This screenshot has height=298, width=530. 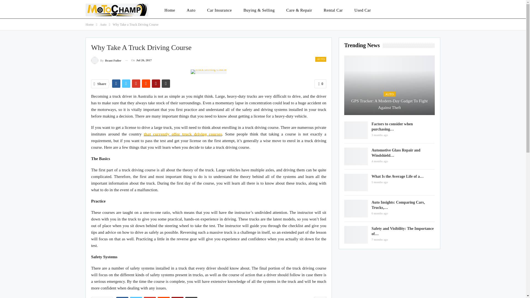 I want to click on Home, so click(x=89, y=24).